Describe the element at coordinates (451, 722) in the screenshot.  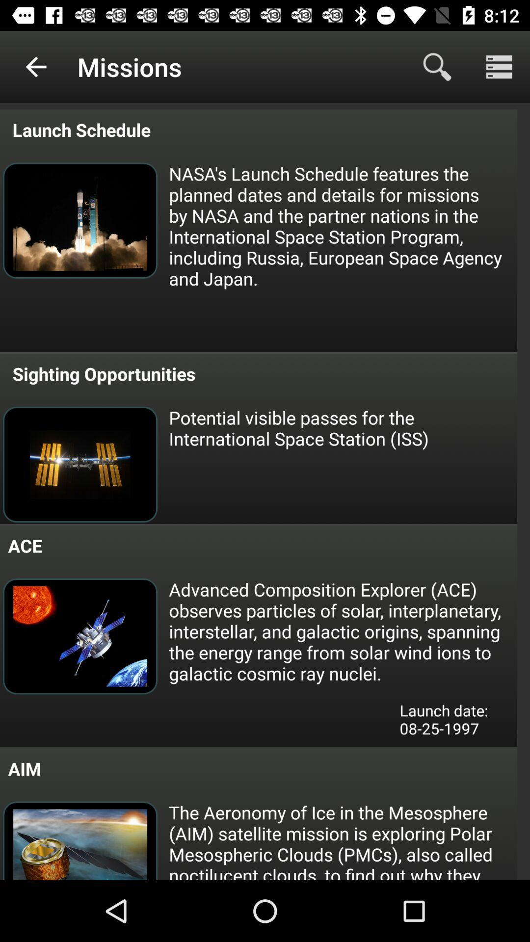
I see `turn on the icon at the bottom right corner` at that location.